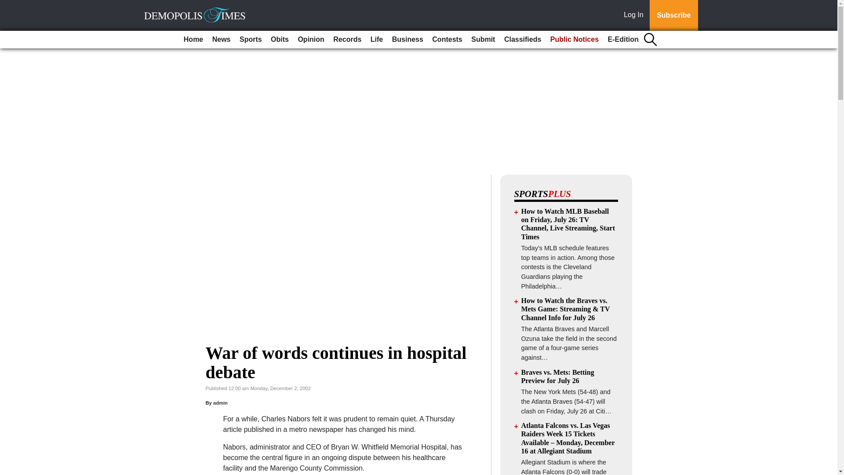  Describe the element at coordinates (251, 40) in the screenshot. I see `Sports` at that location.